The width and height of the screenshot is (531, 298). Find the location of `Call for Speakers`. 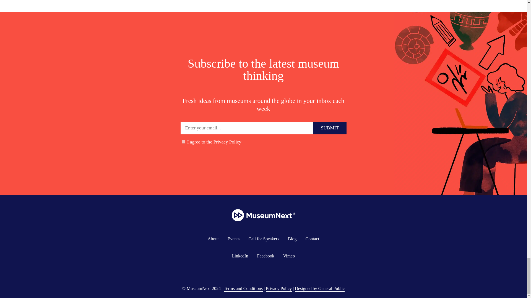

Call for Speakers is located at coordinates (264, 239).